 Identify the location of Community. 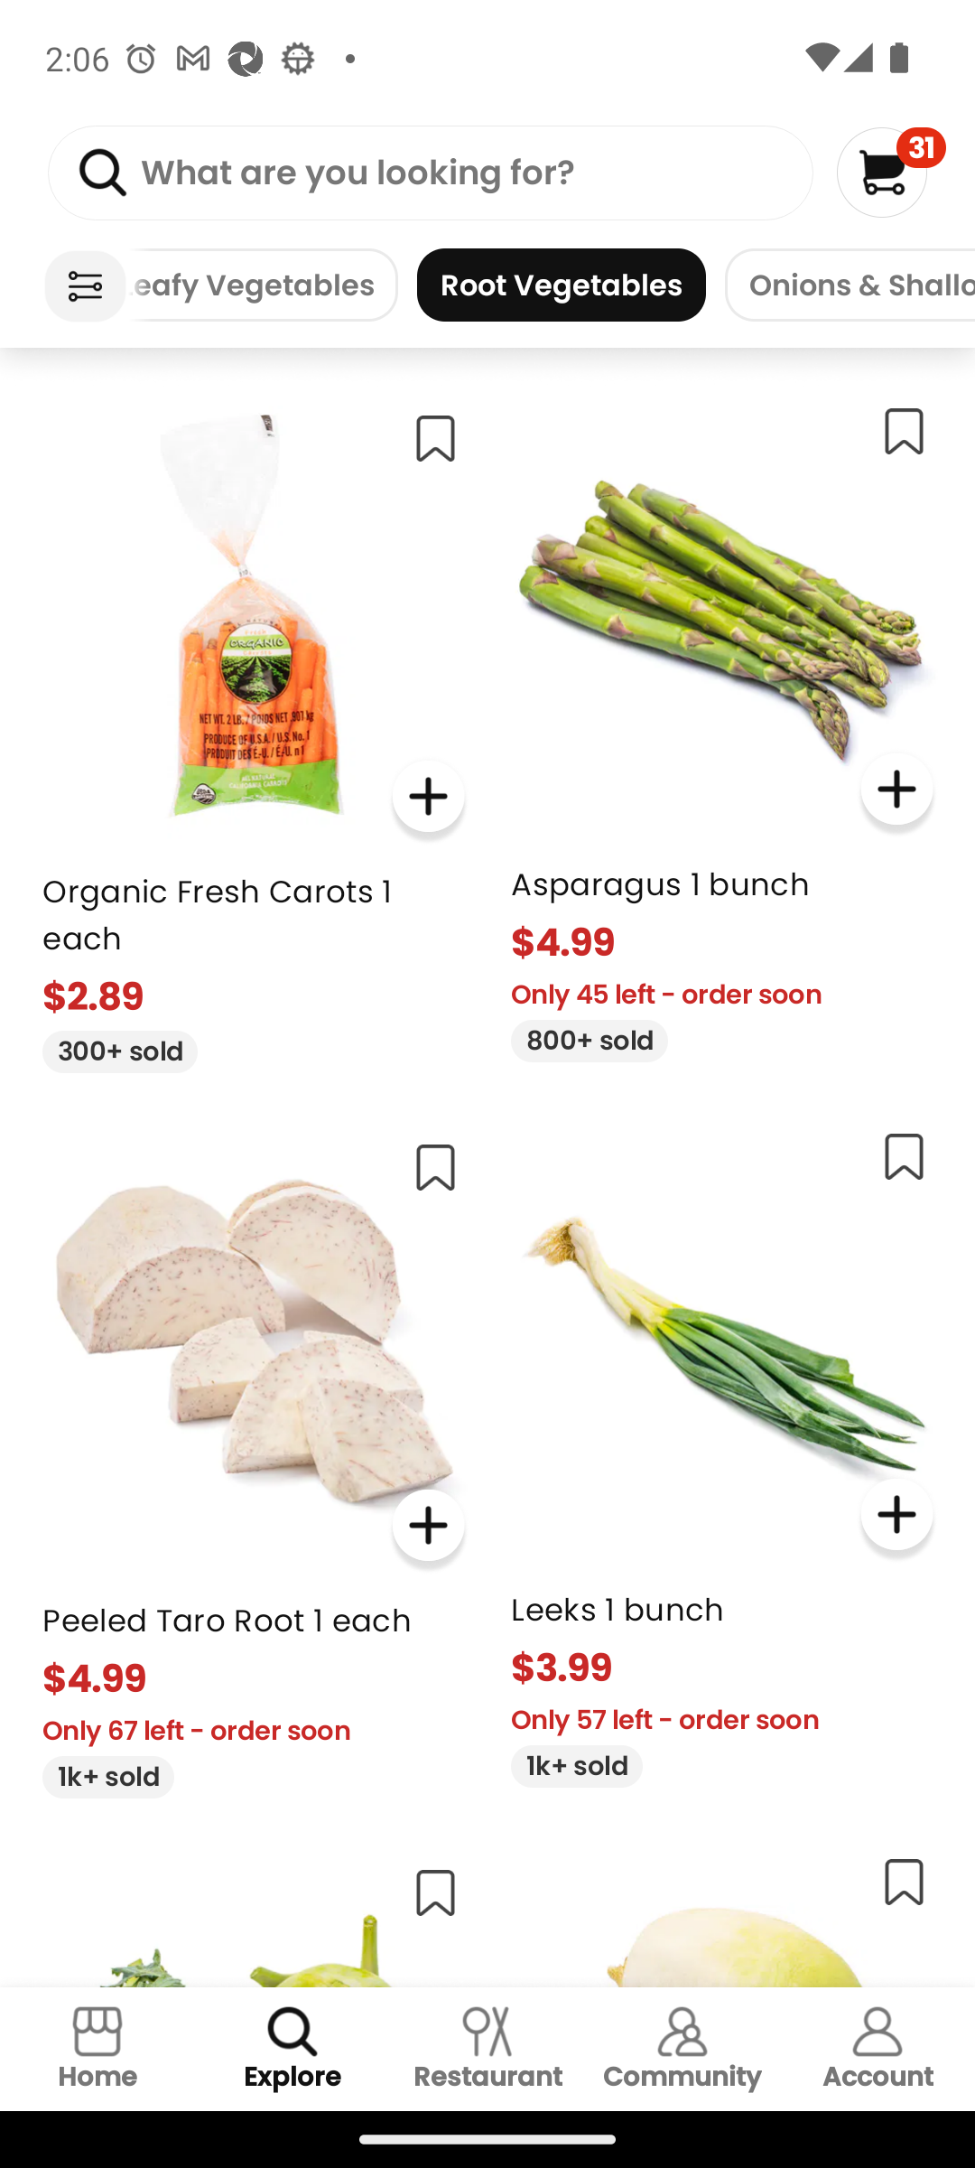
(682, 2049).